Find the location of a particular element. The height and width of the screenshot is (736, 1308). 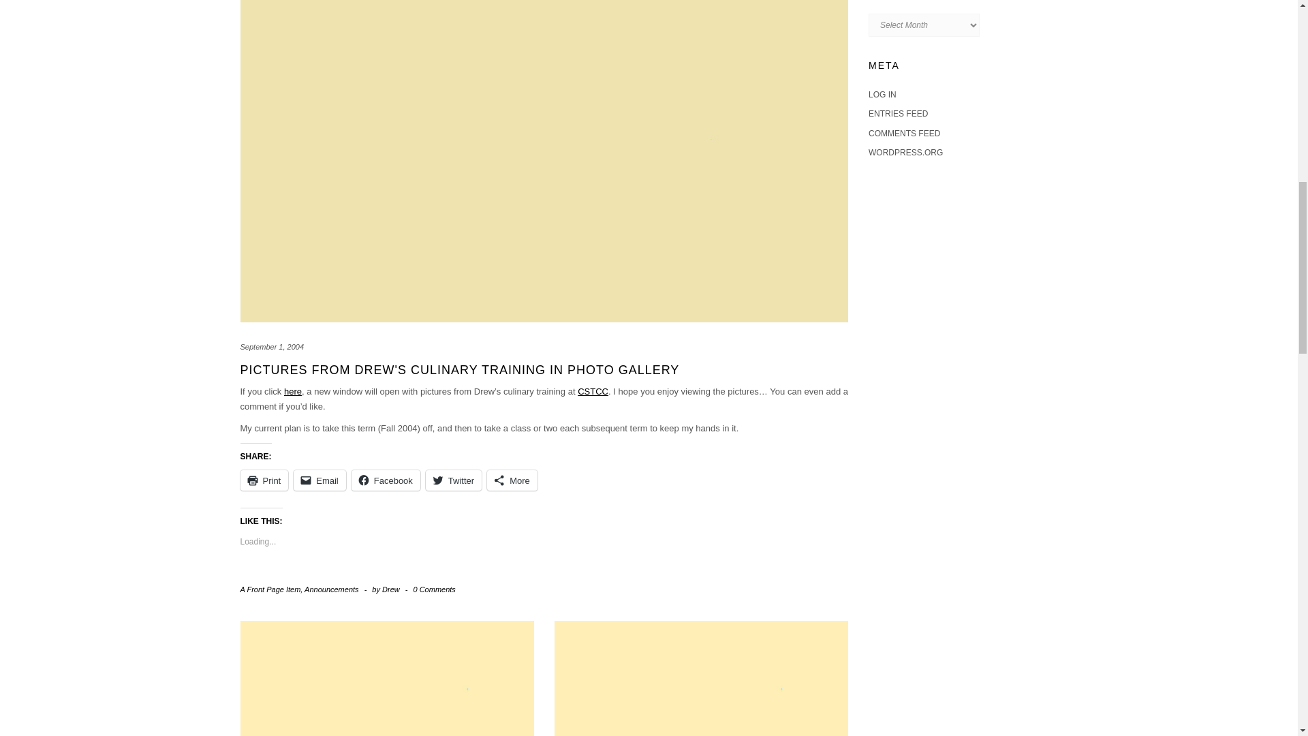

Print is located at coordinates (263, 480).